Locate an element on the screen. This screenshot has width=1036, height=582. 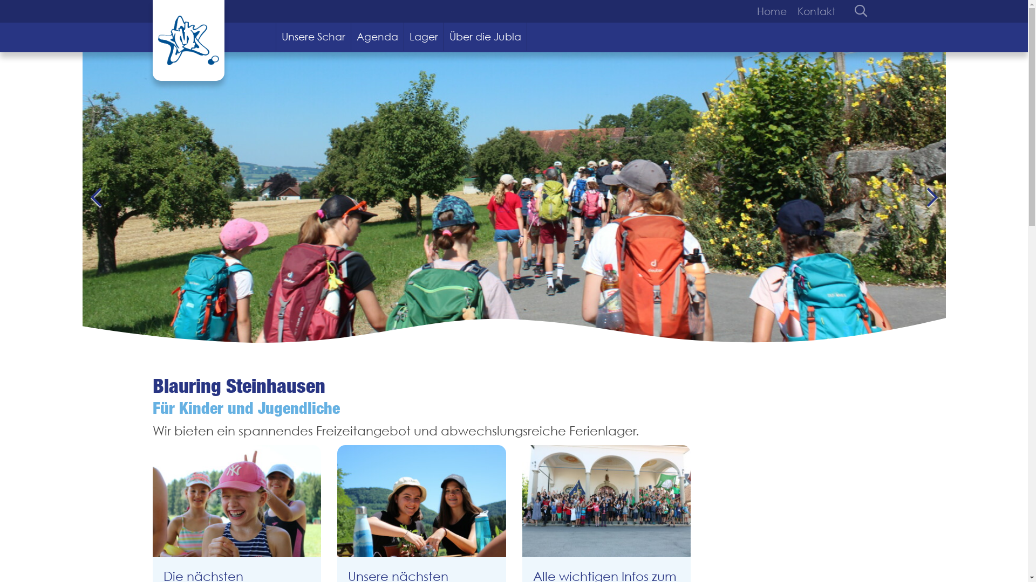
zur Agenda is located at coordinates (422, 501).